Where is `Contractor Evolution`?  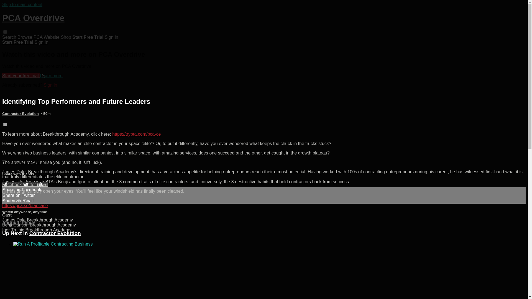 Contractor Evolution is located at coordinates (55, 233).